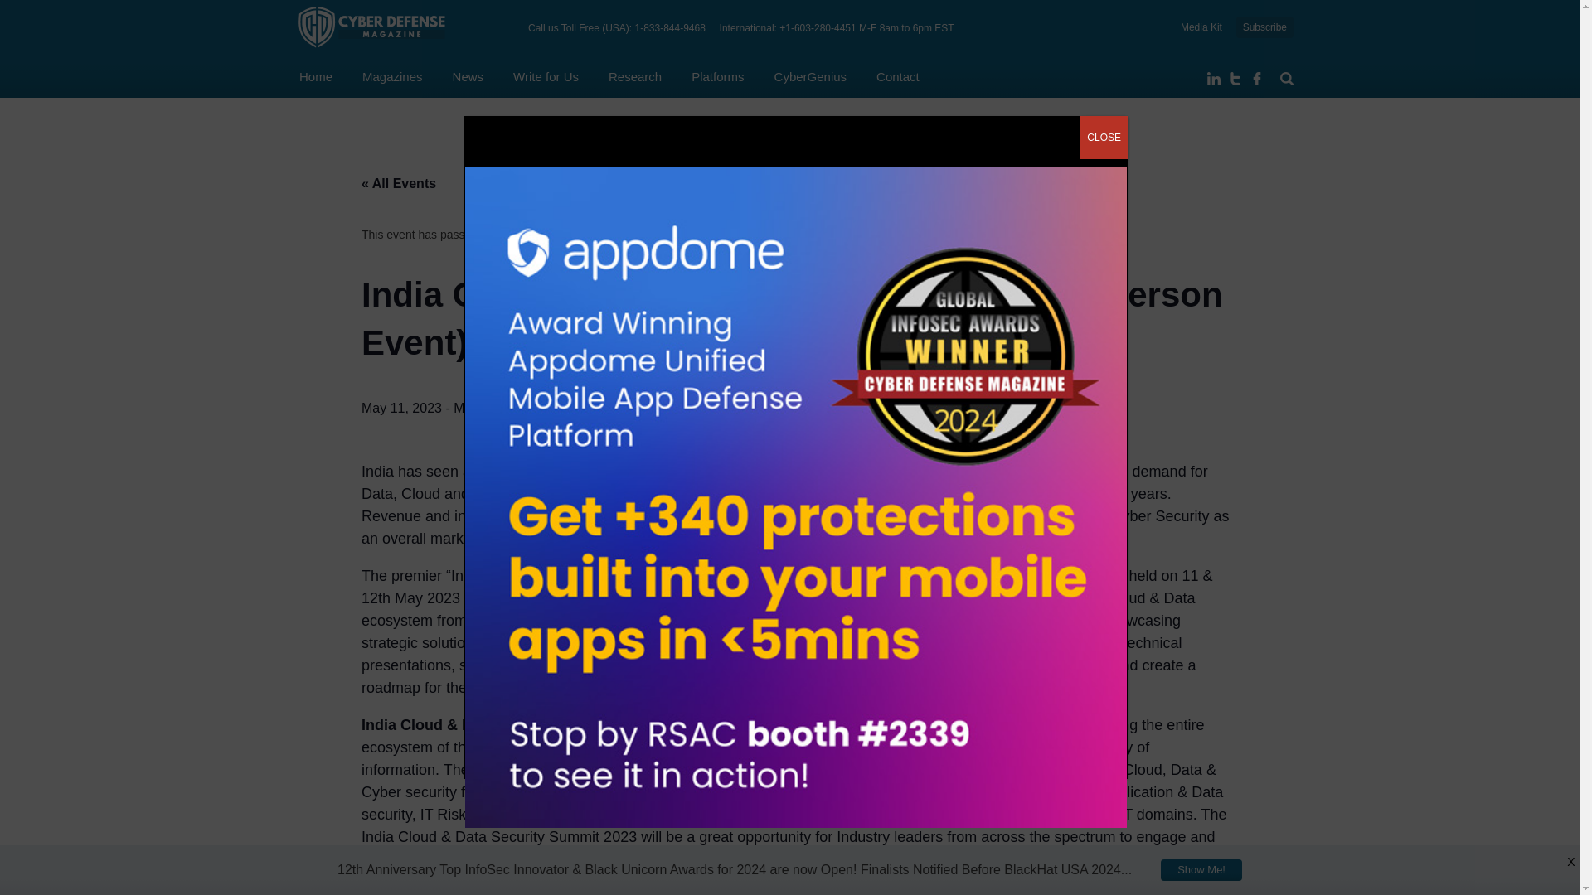 This screenshot has height=895, width=1592. Describe the element at coordinates (393, 76) in the screenshot. I see `Magazines` at that location.